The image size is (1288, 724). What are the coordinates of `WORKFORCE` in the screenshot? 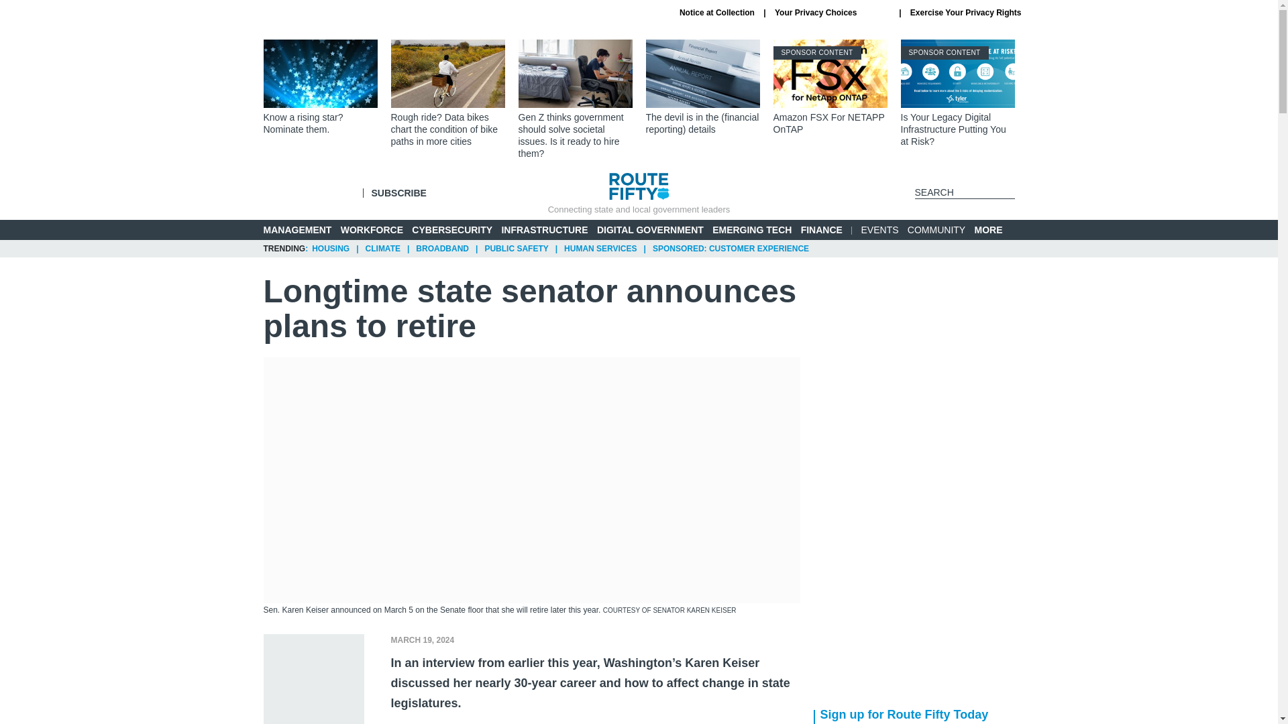 It's located at (717, 12).